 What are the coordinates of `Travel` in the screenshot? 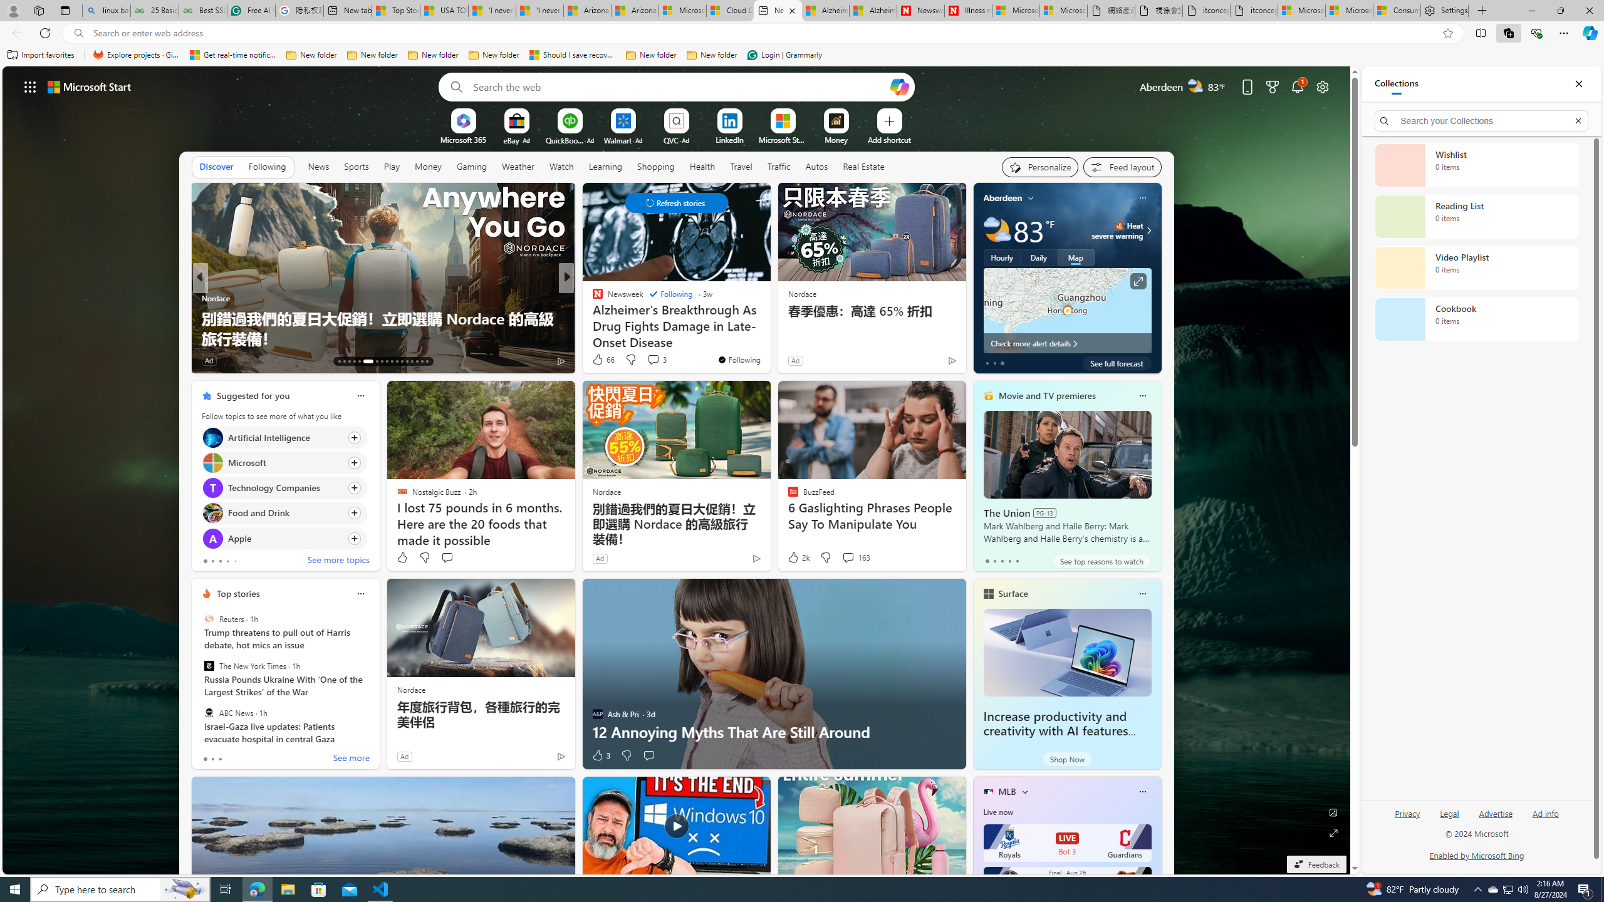 It's located at (741, 167).